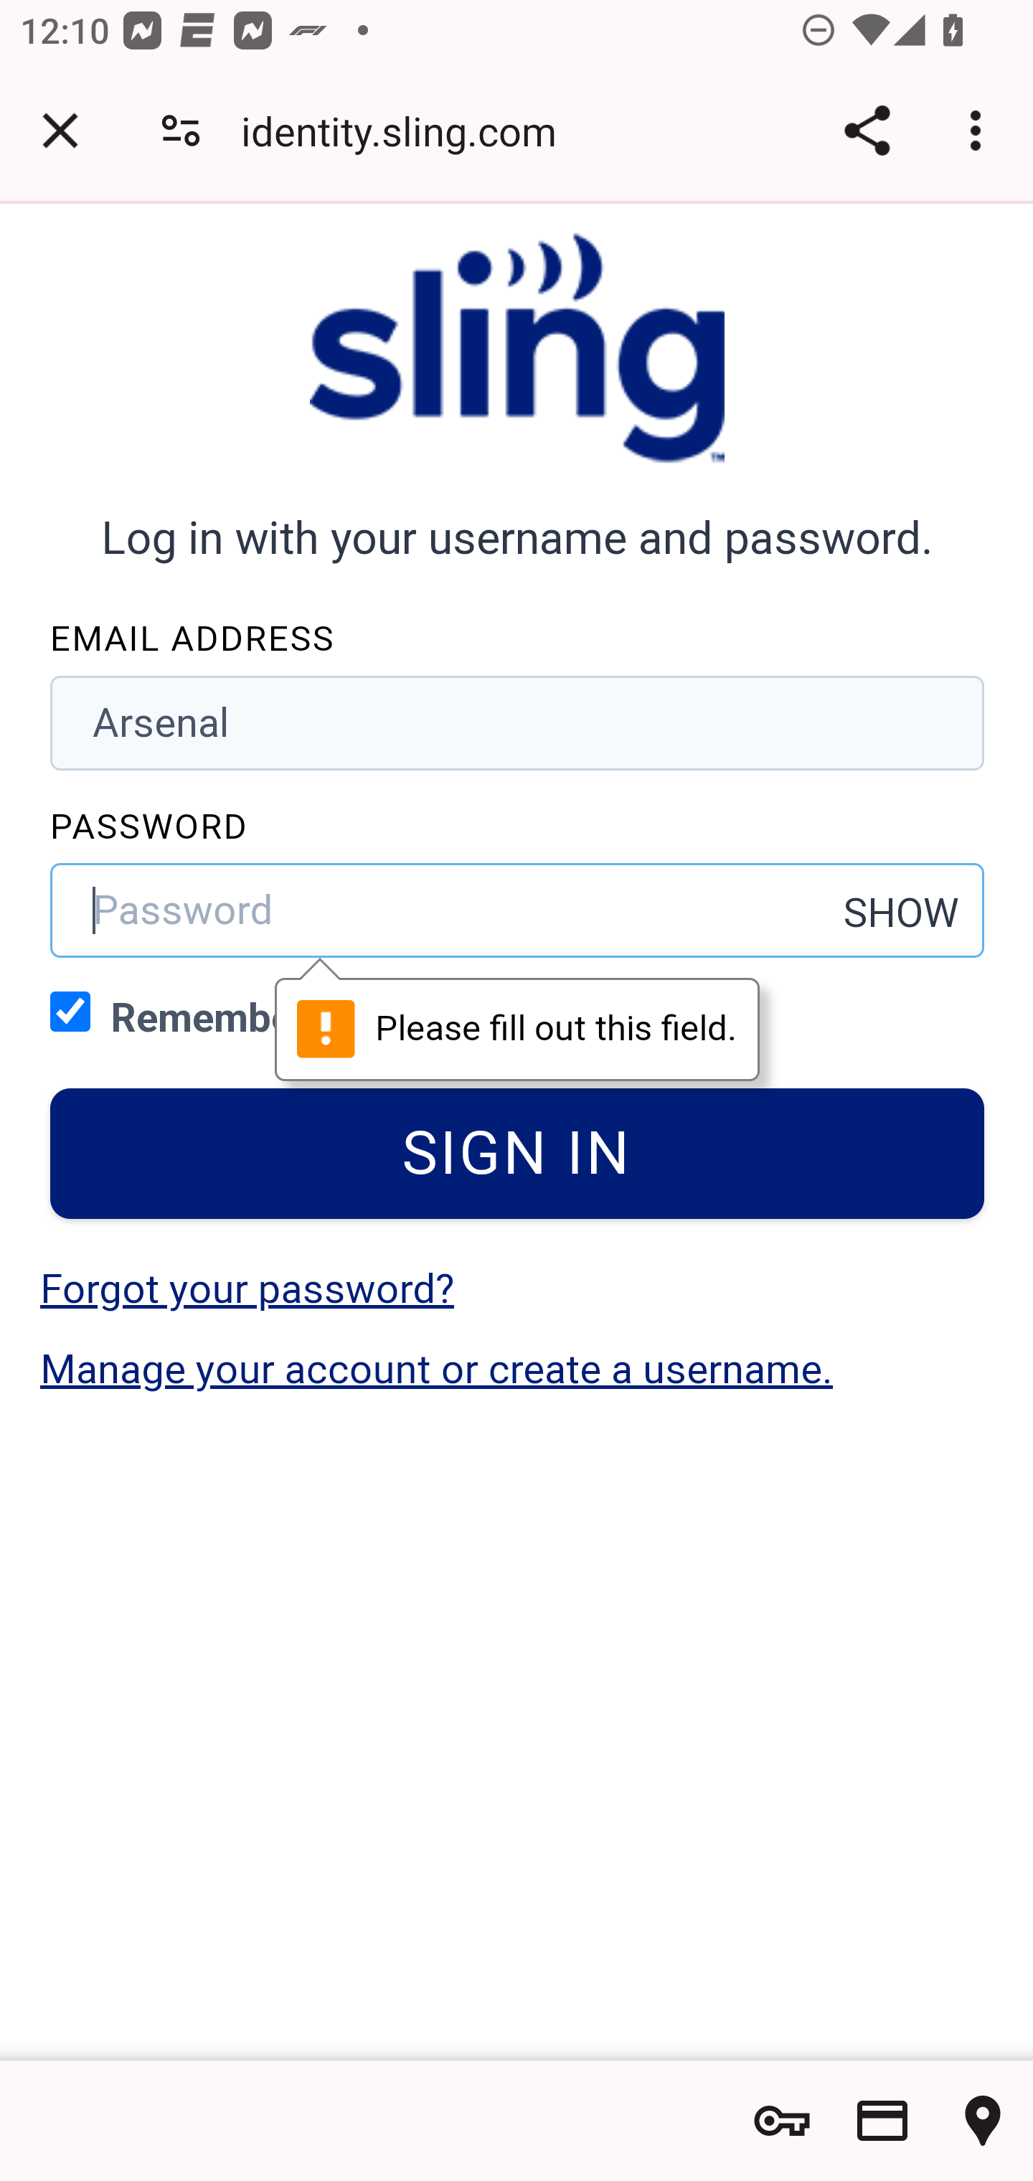 Image resolution: width=1033 pixels, height=2181 pixels. Describe the element at coordinates (181, 131) in the screenshot. I see `Connection is secure` at that location.